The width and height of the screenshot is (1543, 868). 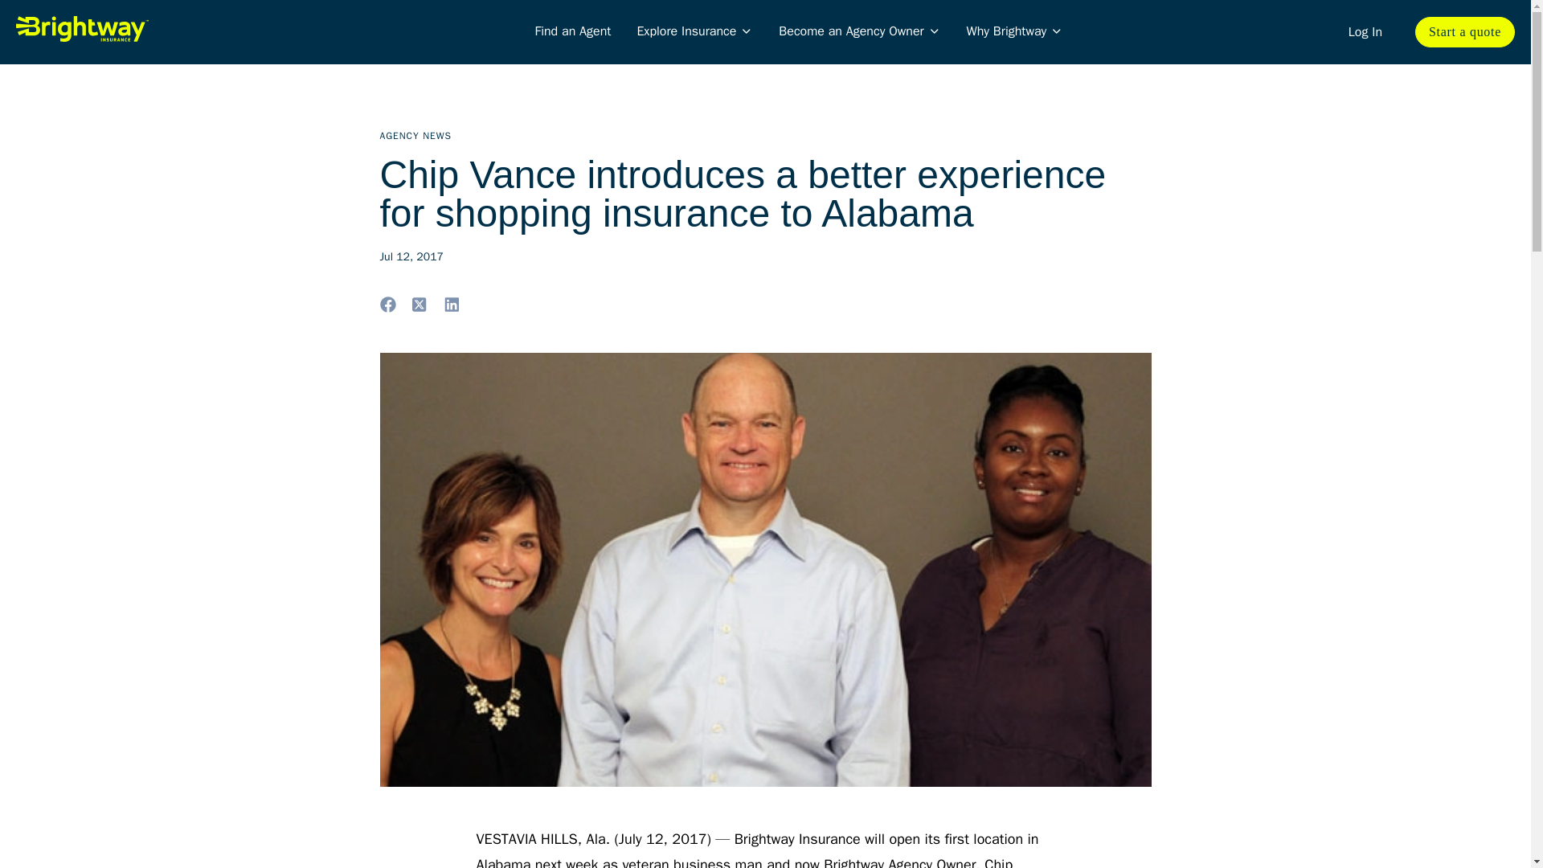 I want to click on share to twitter, so click(x=420, y=304).